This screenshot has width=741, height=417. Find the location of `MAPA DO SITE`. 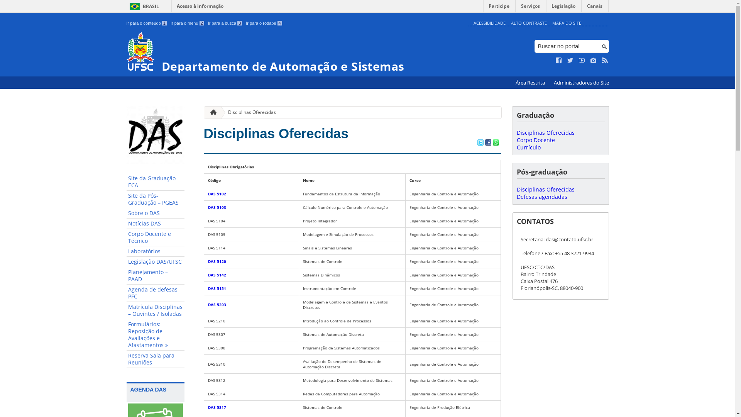

MAPA DO SITE is located at coordinates (567, 23).